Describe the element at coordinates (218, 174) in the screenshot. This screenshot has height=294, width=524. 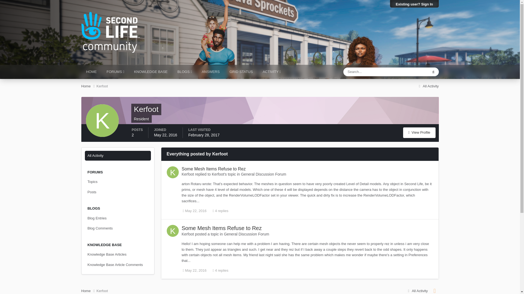
I see `Go to Kerfoot's profile` at that location.